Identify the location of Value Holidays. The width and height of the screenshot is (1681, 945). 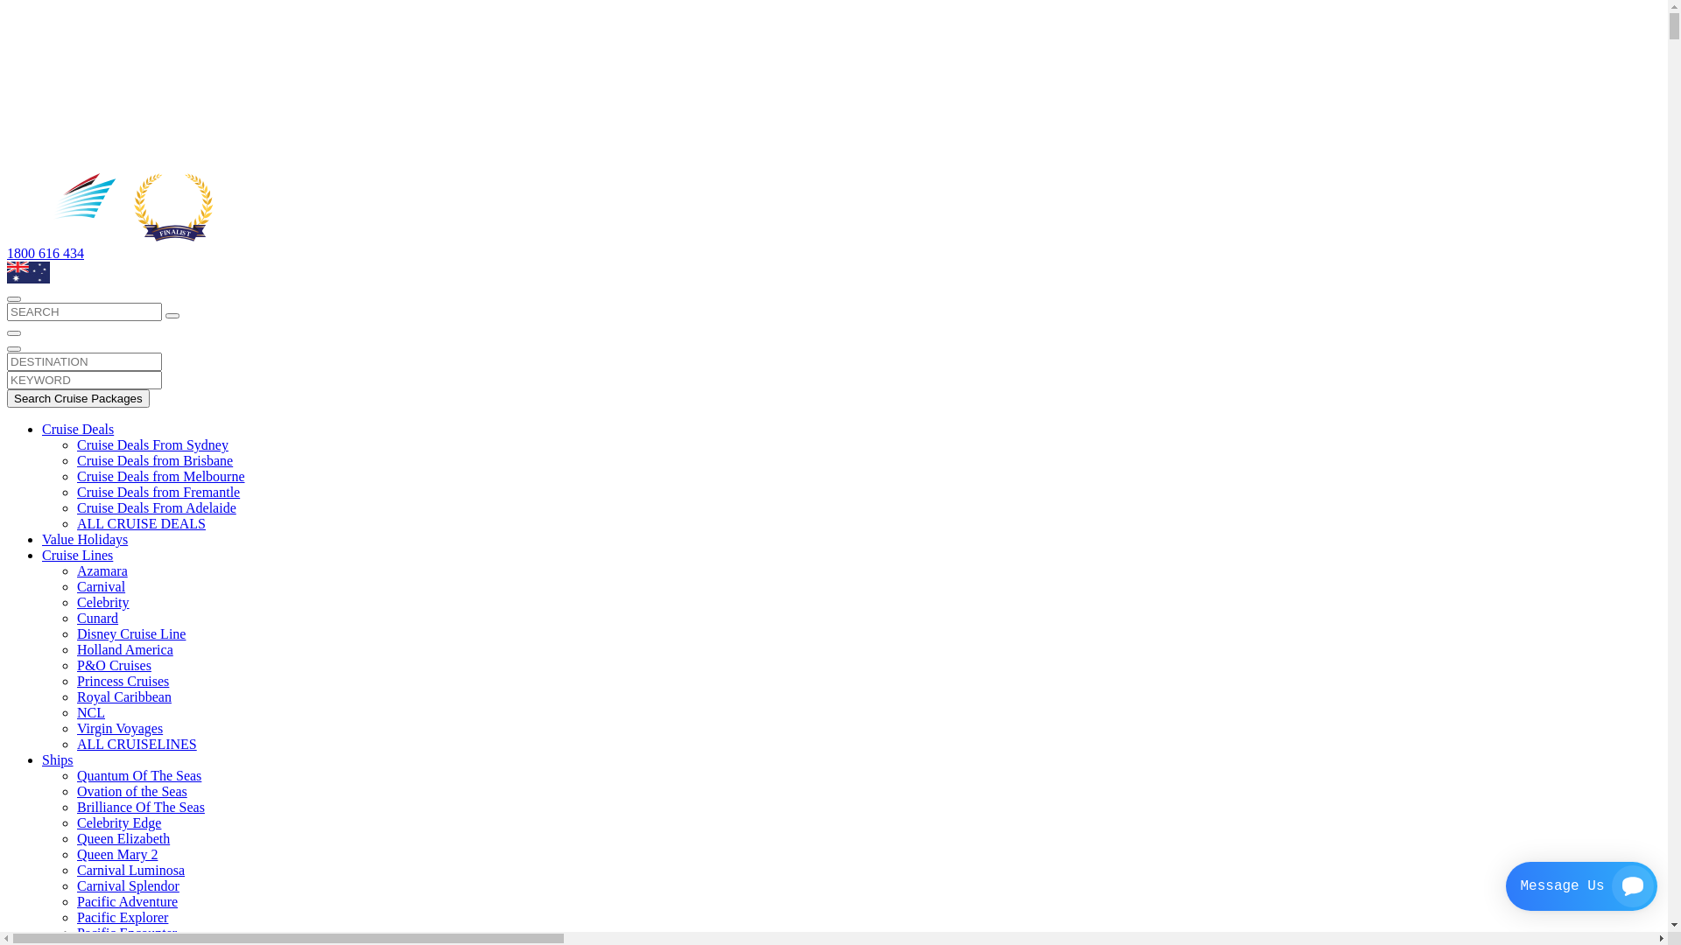
(85, 539).